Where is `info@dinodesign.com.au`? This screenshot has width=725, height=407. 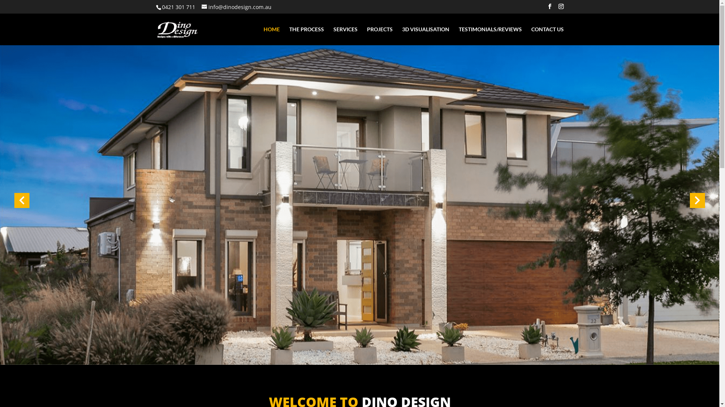
info@dinodesign.com.au is located at coordinates (236, 7).